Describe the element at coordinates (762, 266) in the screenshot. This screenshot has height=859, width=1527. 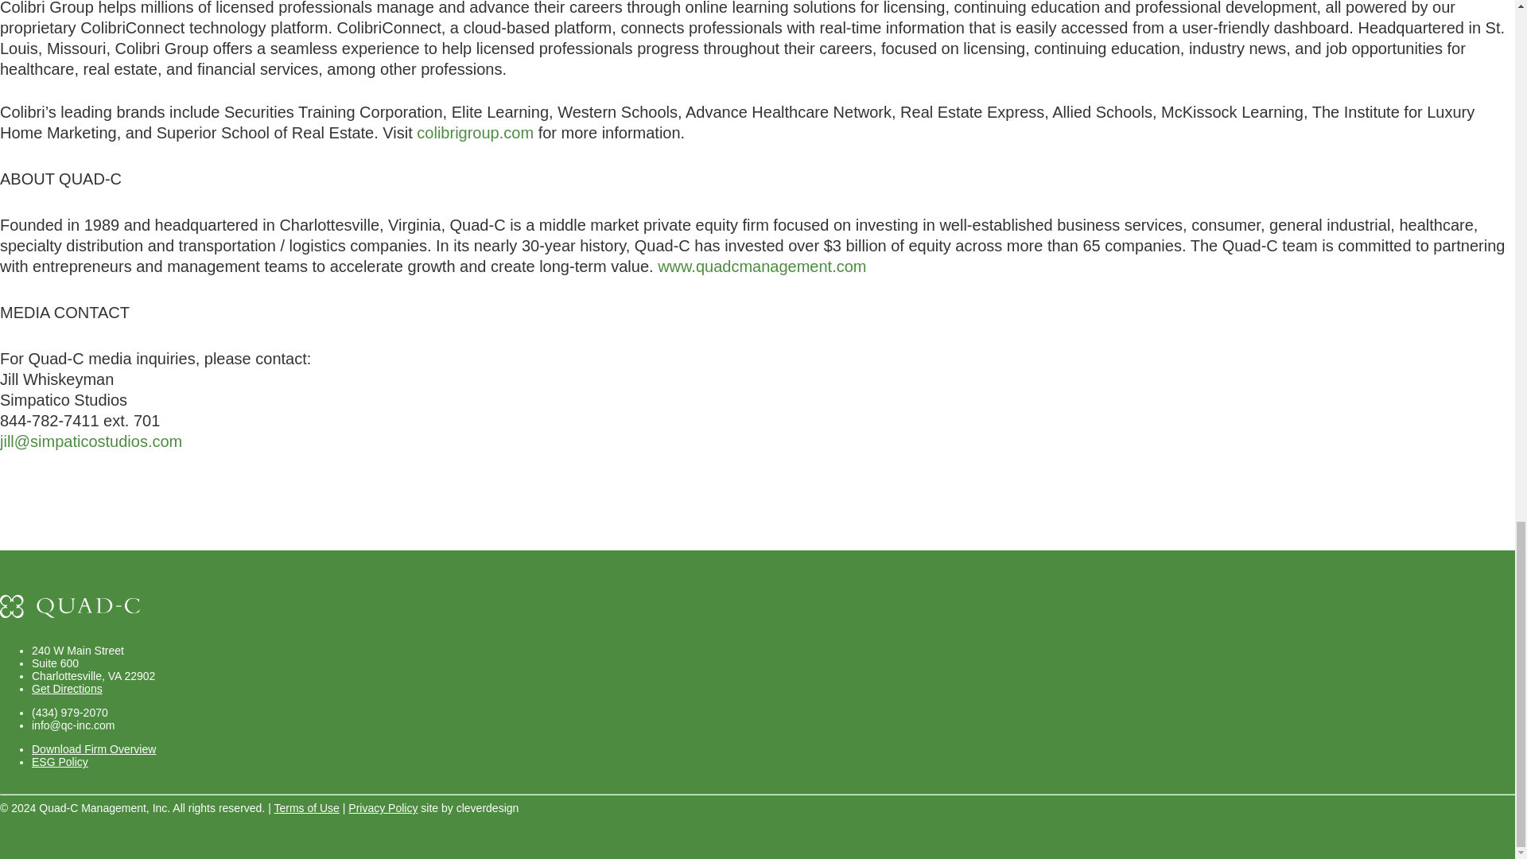
I see `www.quadcmanagement.com` at that location.